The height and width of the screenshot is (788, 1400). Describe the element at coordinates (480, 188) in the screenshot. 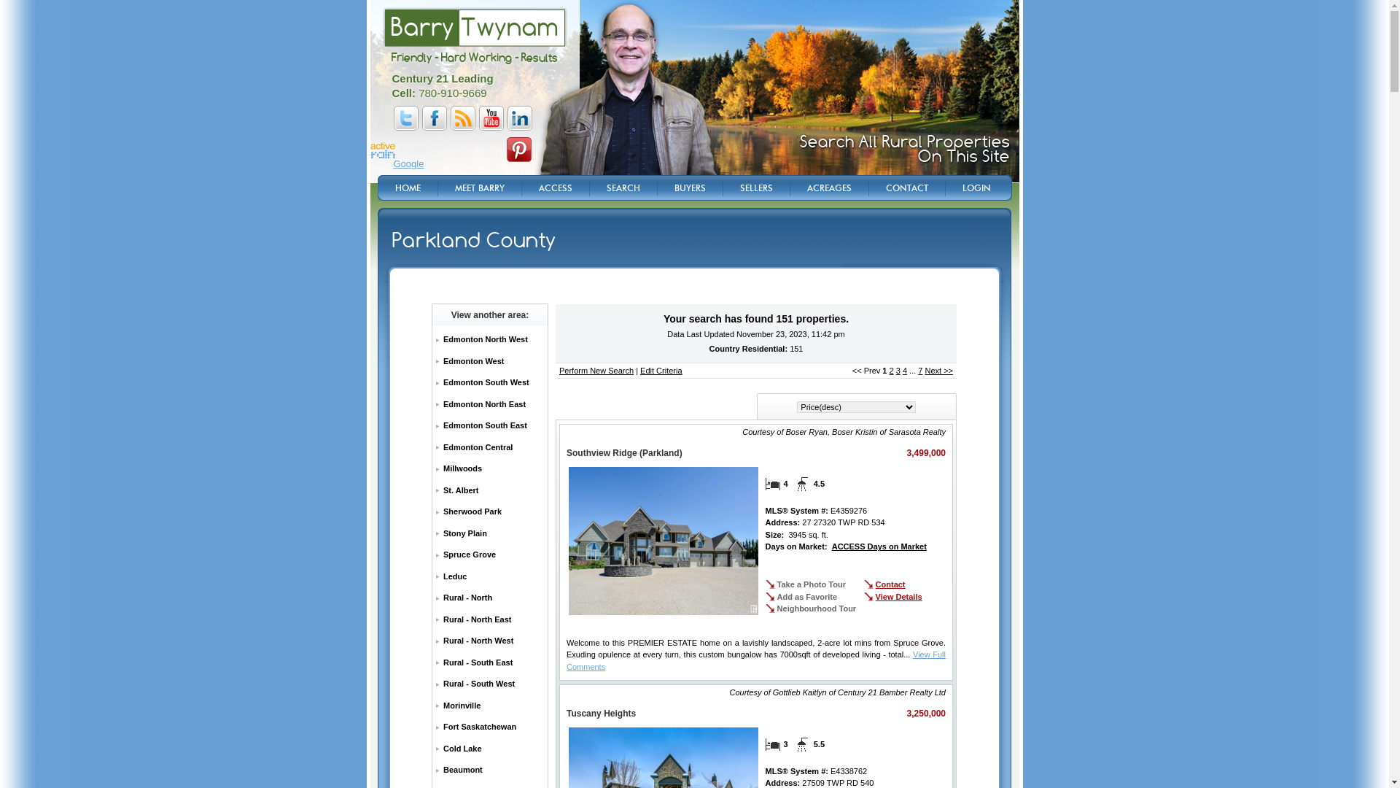

I see `MEET BARRY` at that location.